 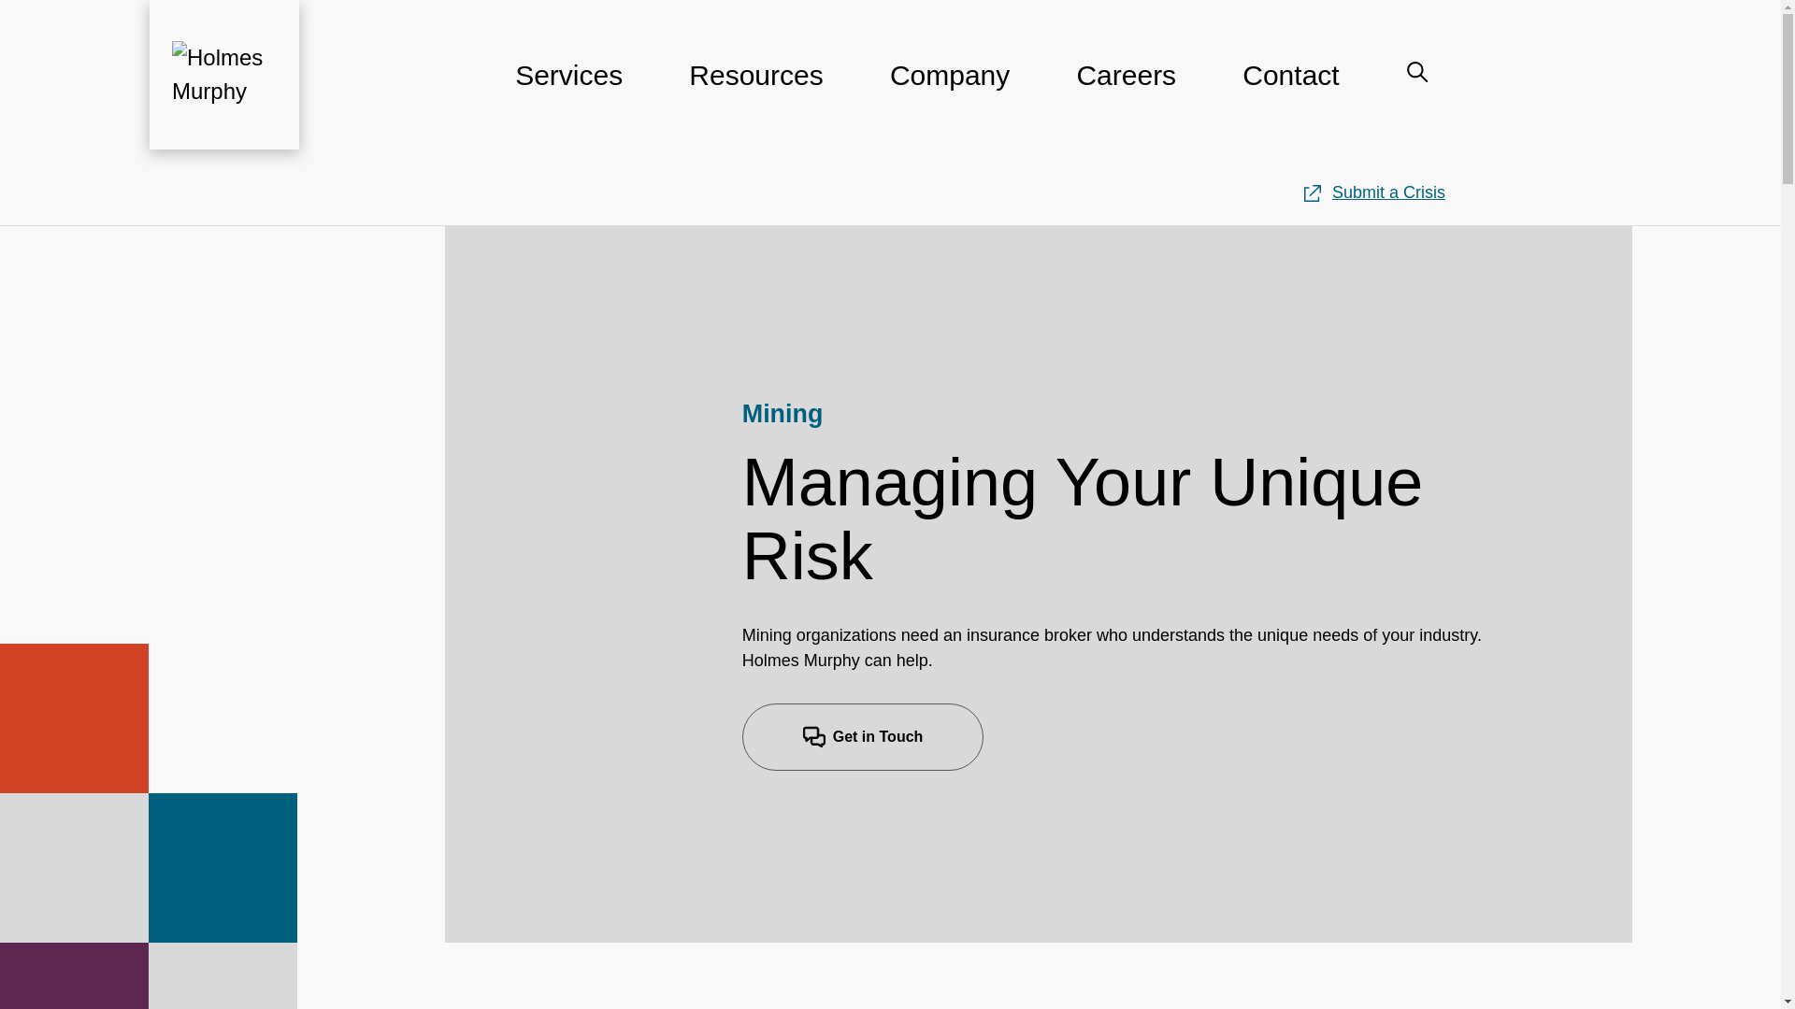 I want to click on Contact, so click(x=1290, y=86).